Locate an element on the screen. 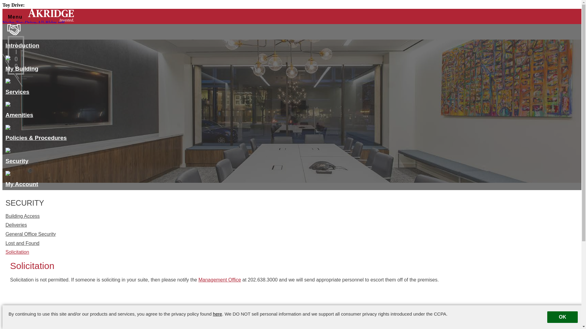 The height and width of the screenshot is (329, 586). Policies & Procedures is located at coordinates (46, 128).